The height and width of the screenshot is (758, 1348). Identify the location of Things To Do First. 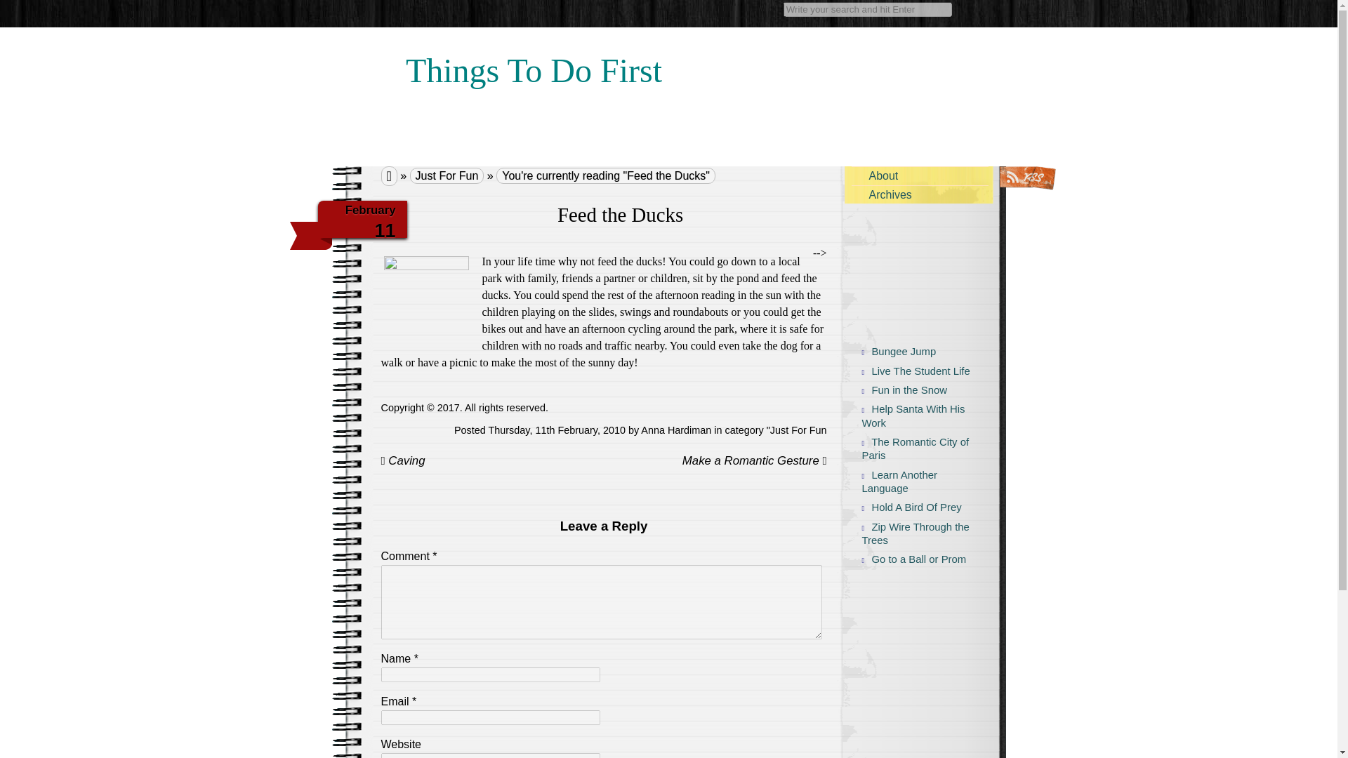
(534, 62).